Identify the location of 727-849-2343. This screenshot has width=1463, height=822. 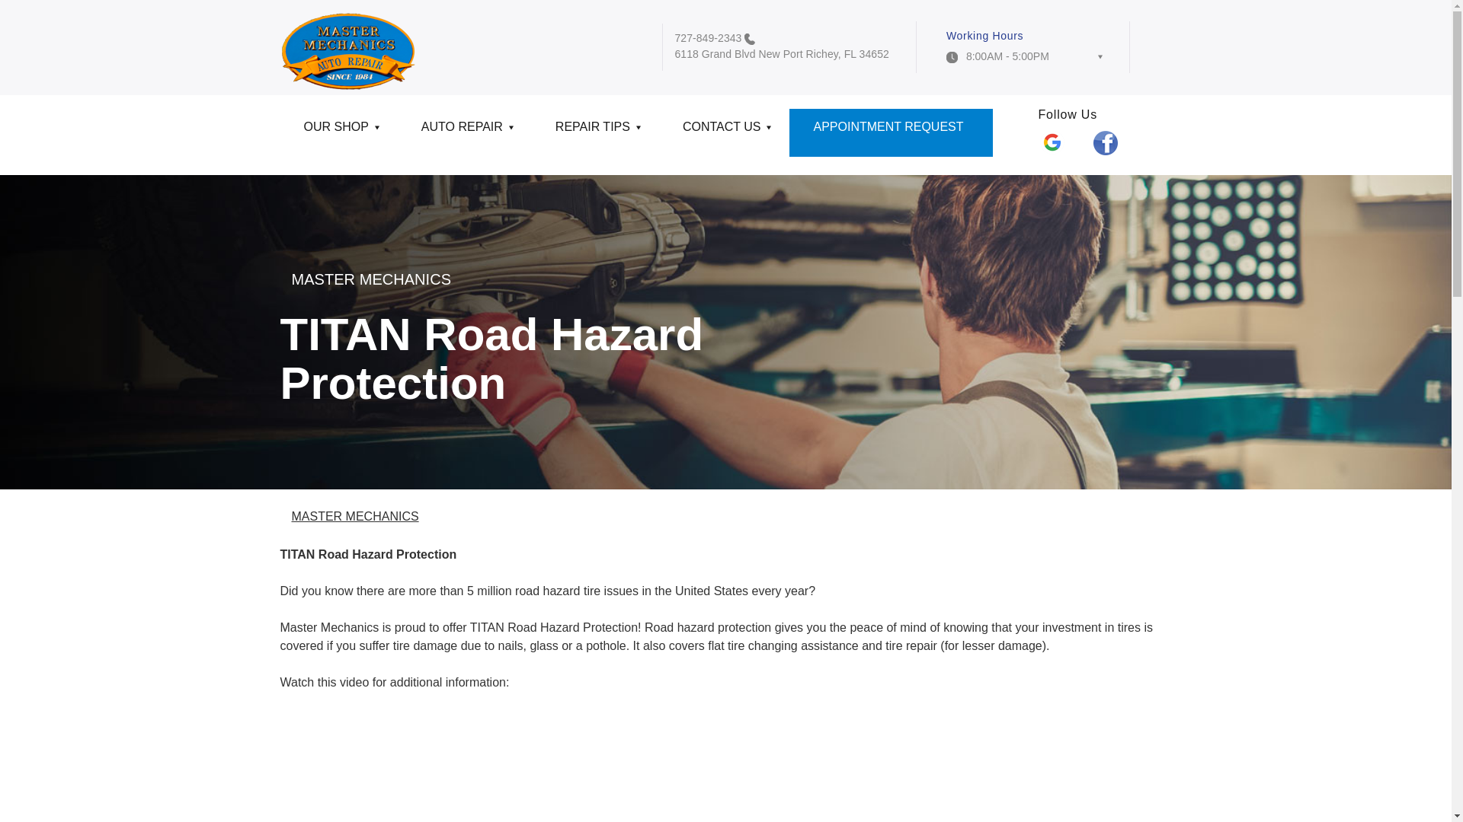
(708, 38).